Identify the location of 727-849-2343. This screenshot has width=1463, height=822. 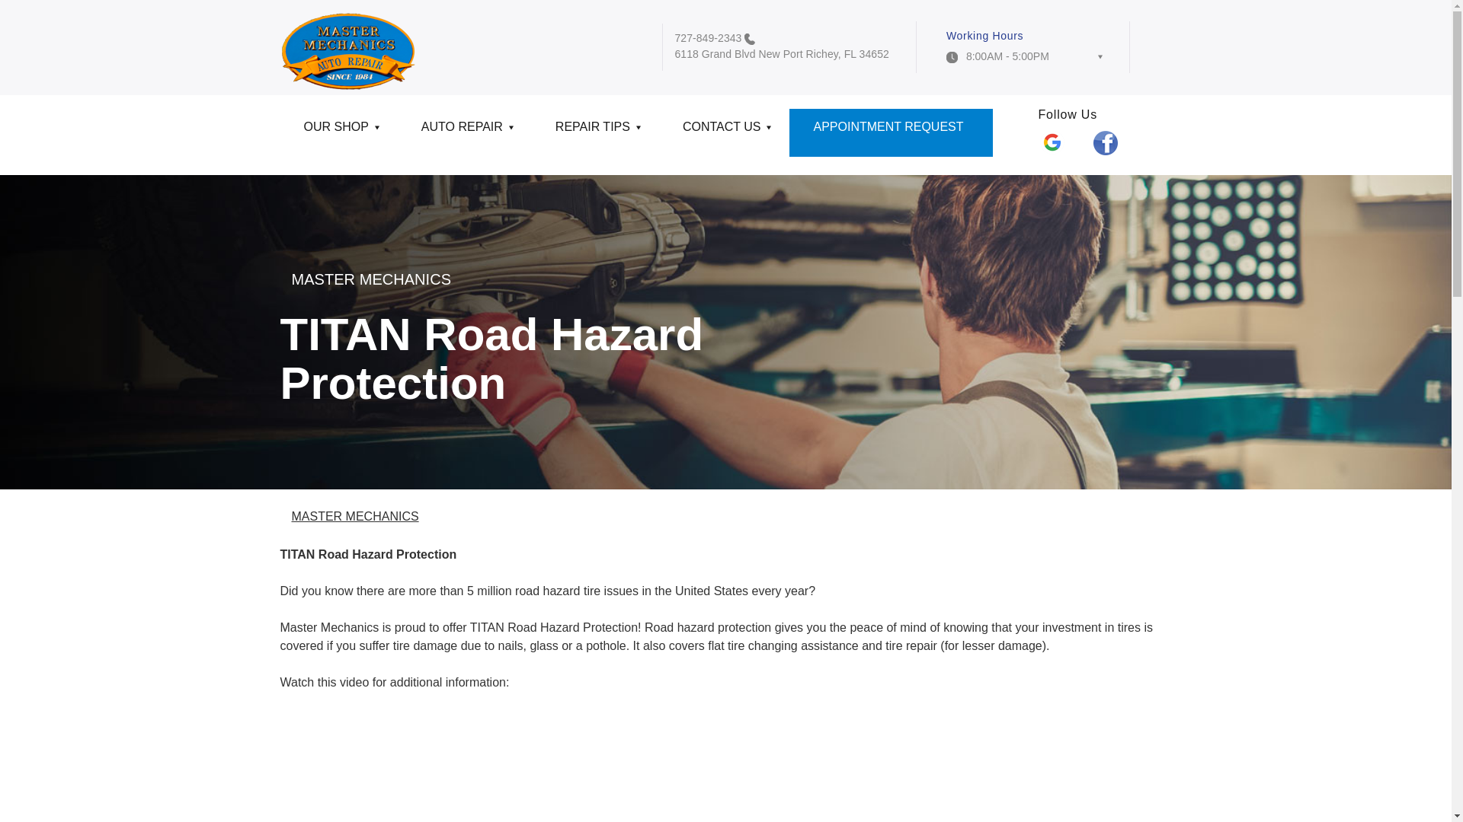
(708, 38).